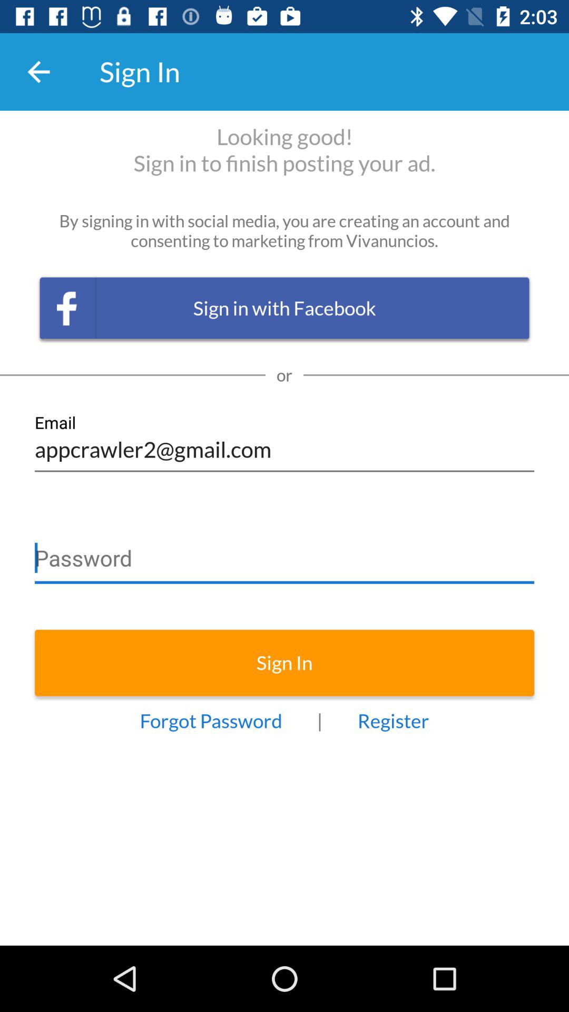  I want to click on tap the icon above sign in icon, so click(284, 553).